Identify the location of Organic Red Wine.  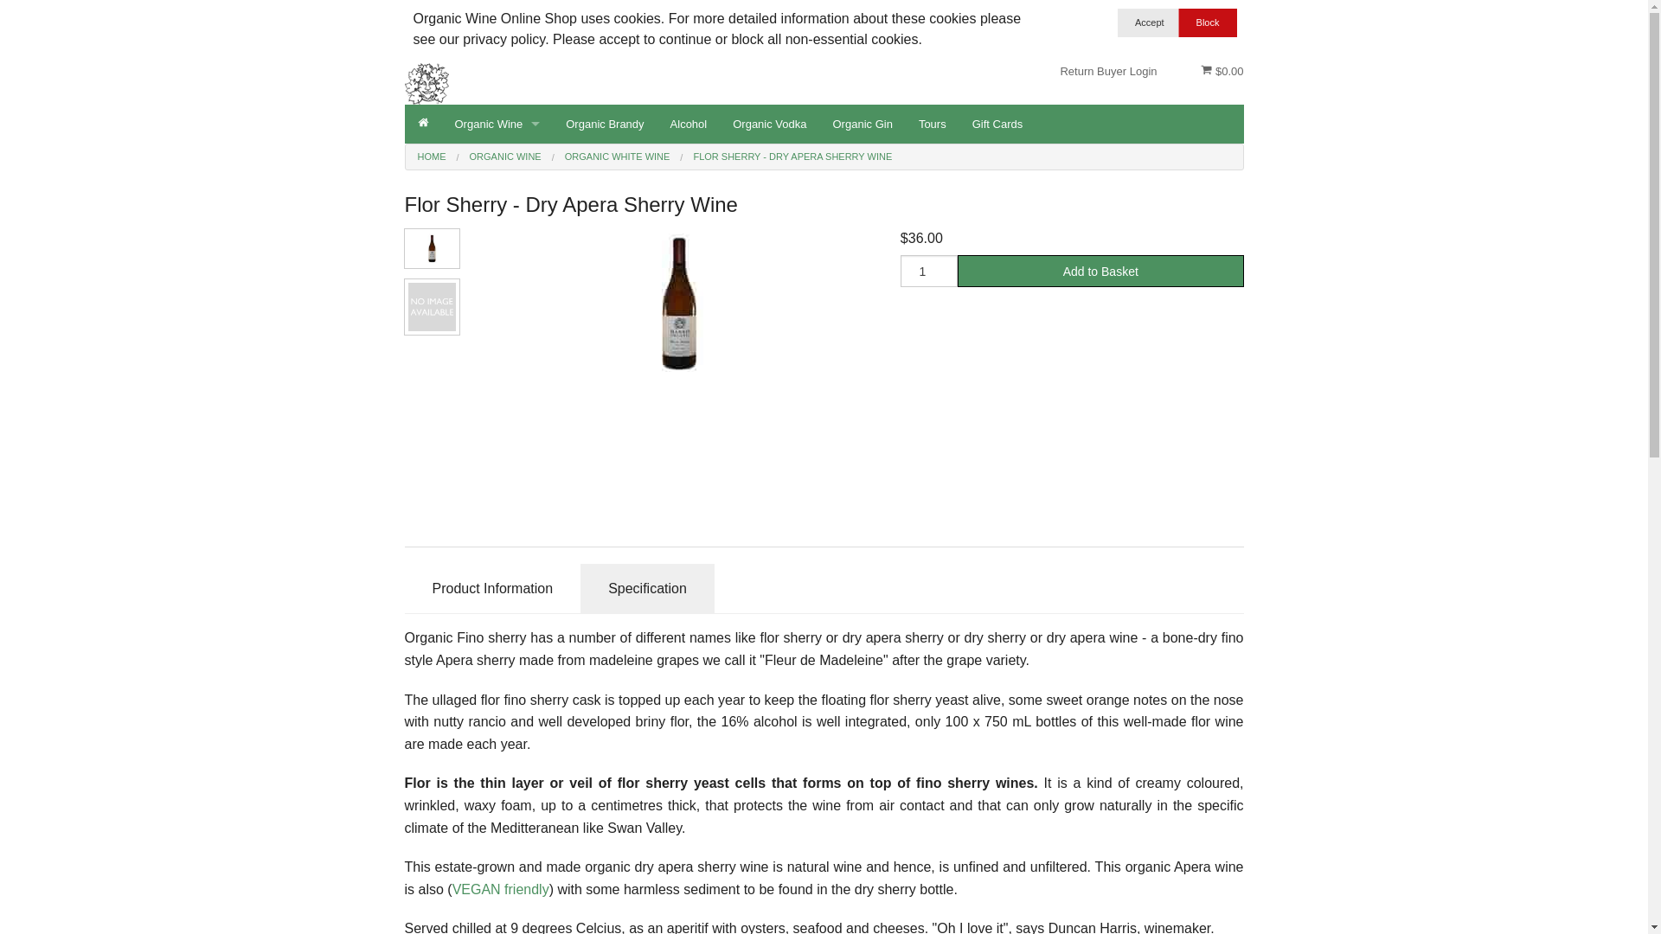
(497, 185).